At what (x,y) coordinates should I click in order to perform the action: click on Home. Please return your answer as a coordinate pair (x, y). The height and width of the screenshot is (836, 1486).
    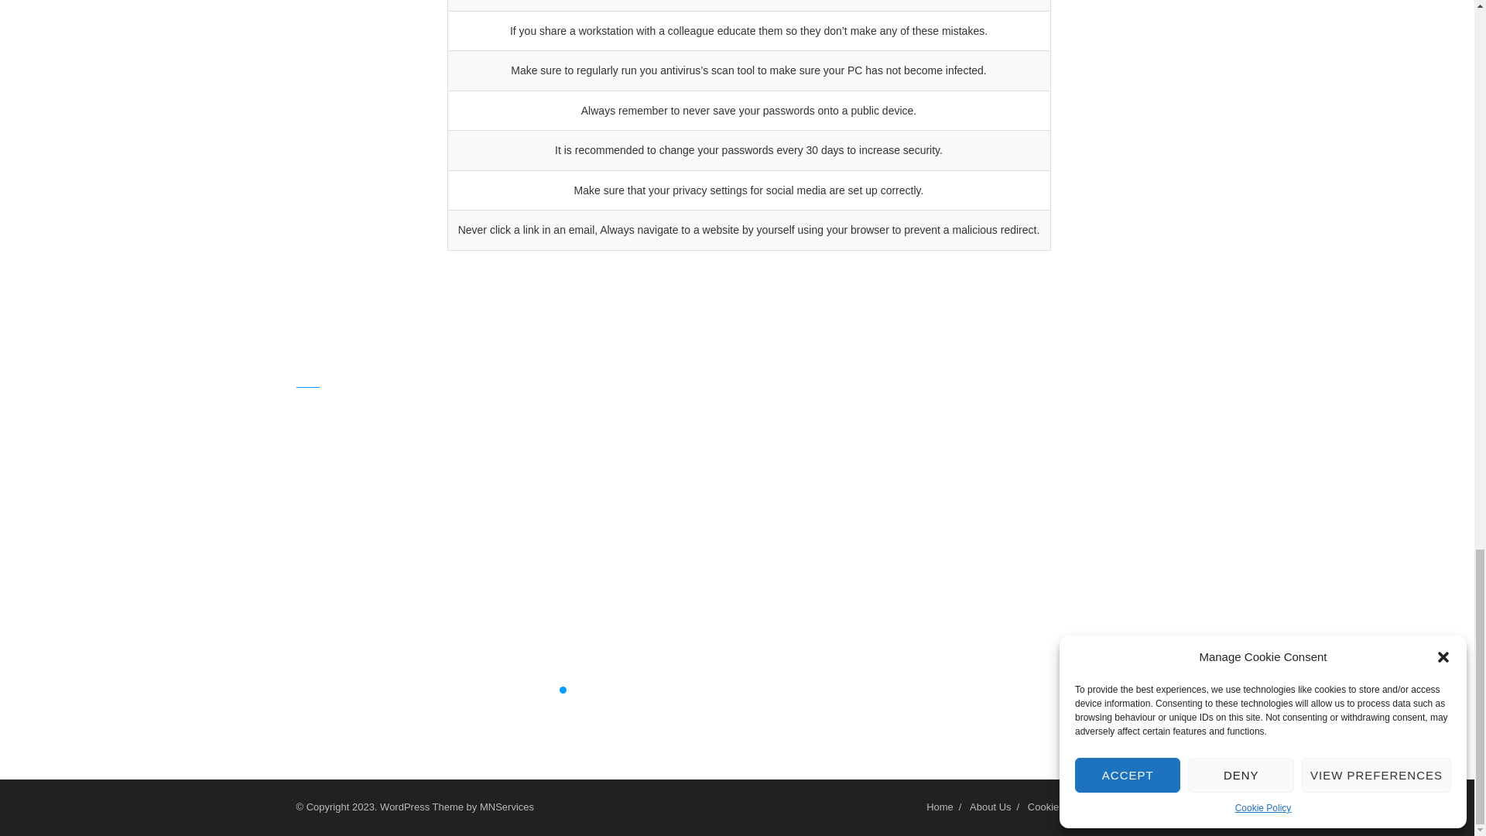
    Looking at the image, I should click on (940, 807).